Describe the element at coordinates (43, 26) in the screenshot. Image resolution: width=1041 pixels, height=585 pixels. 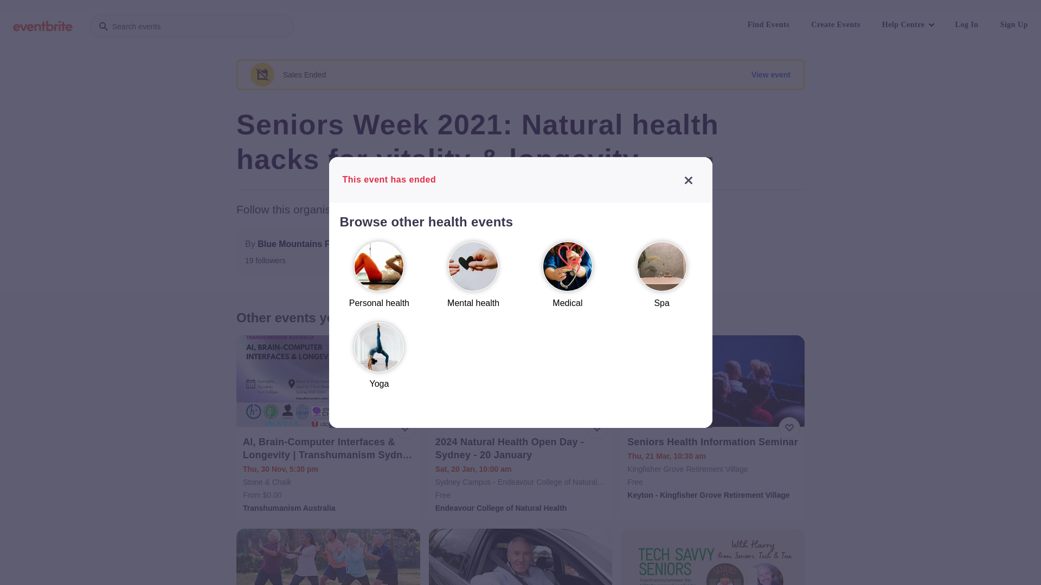
I see `Eventbrite` at that location.